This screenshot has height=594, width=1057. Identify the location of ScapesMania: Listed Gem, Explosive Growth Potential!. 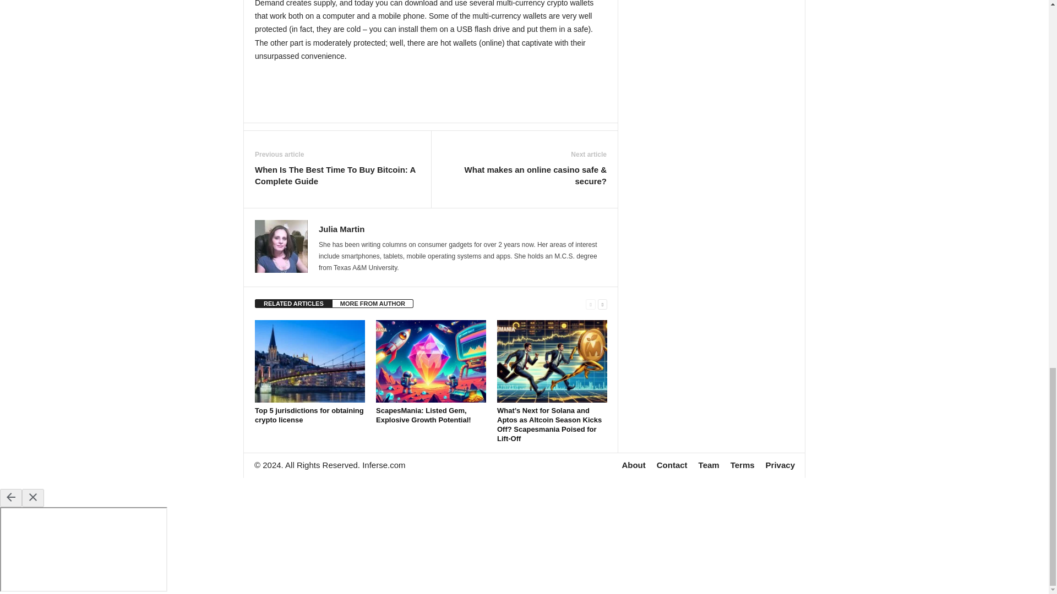
(424, 415).